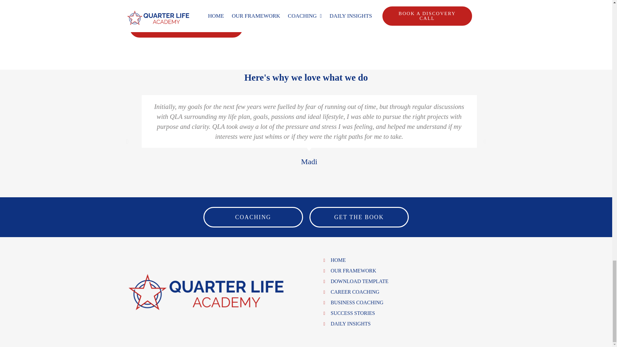 This screenshot has height=347, width=617. What do you see at coordinates (359, 217) in the screenshot?
I see `GET THE BOOK` at bounding box center [359, 217].